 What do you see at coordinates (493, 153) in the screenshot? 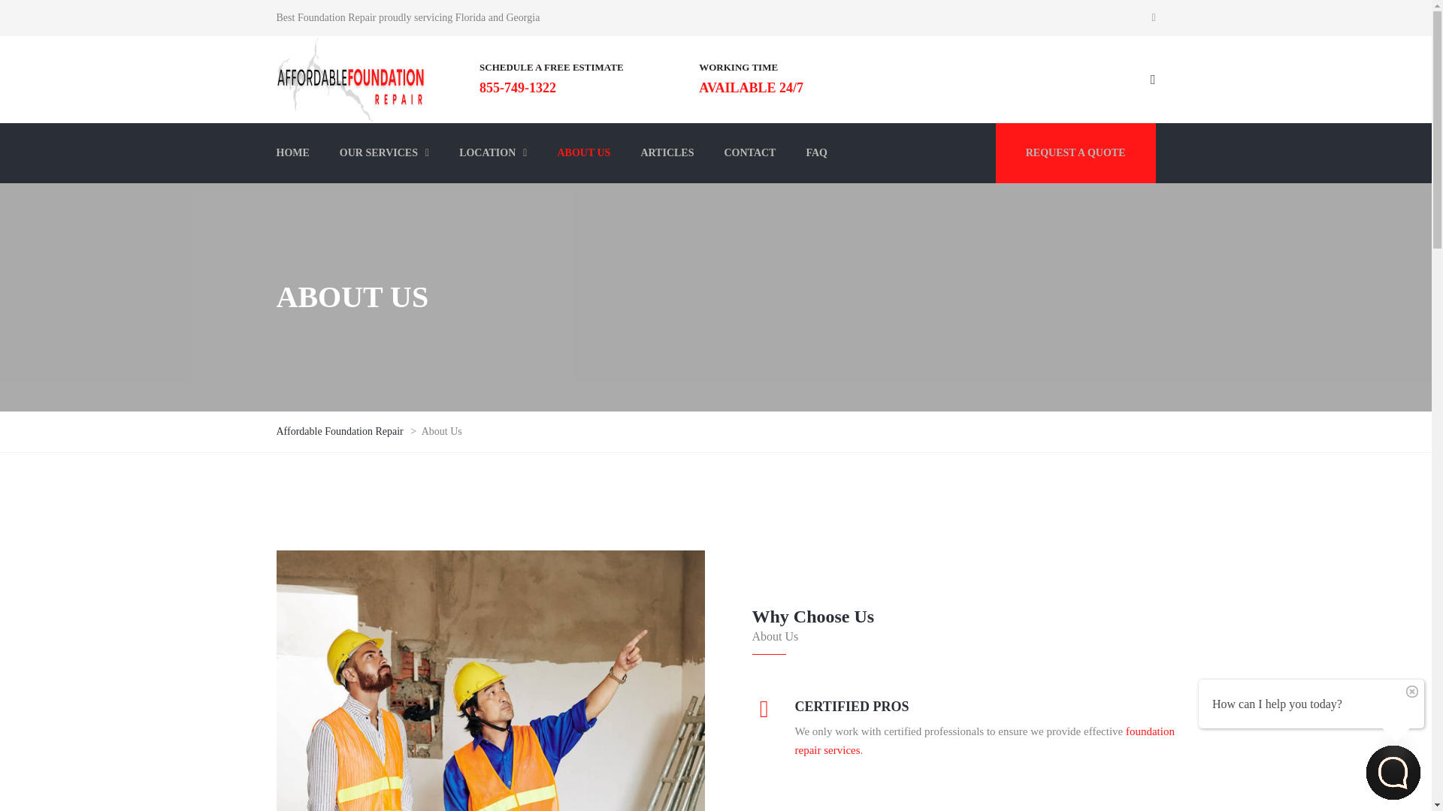
I see `LOCATION` at bounding box center [493, 153].